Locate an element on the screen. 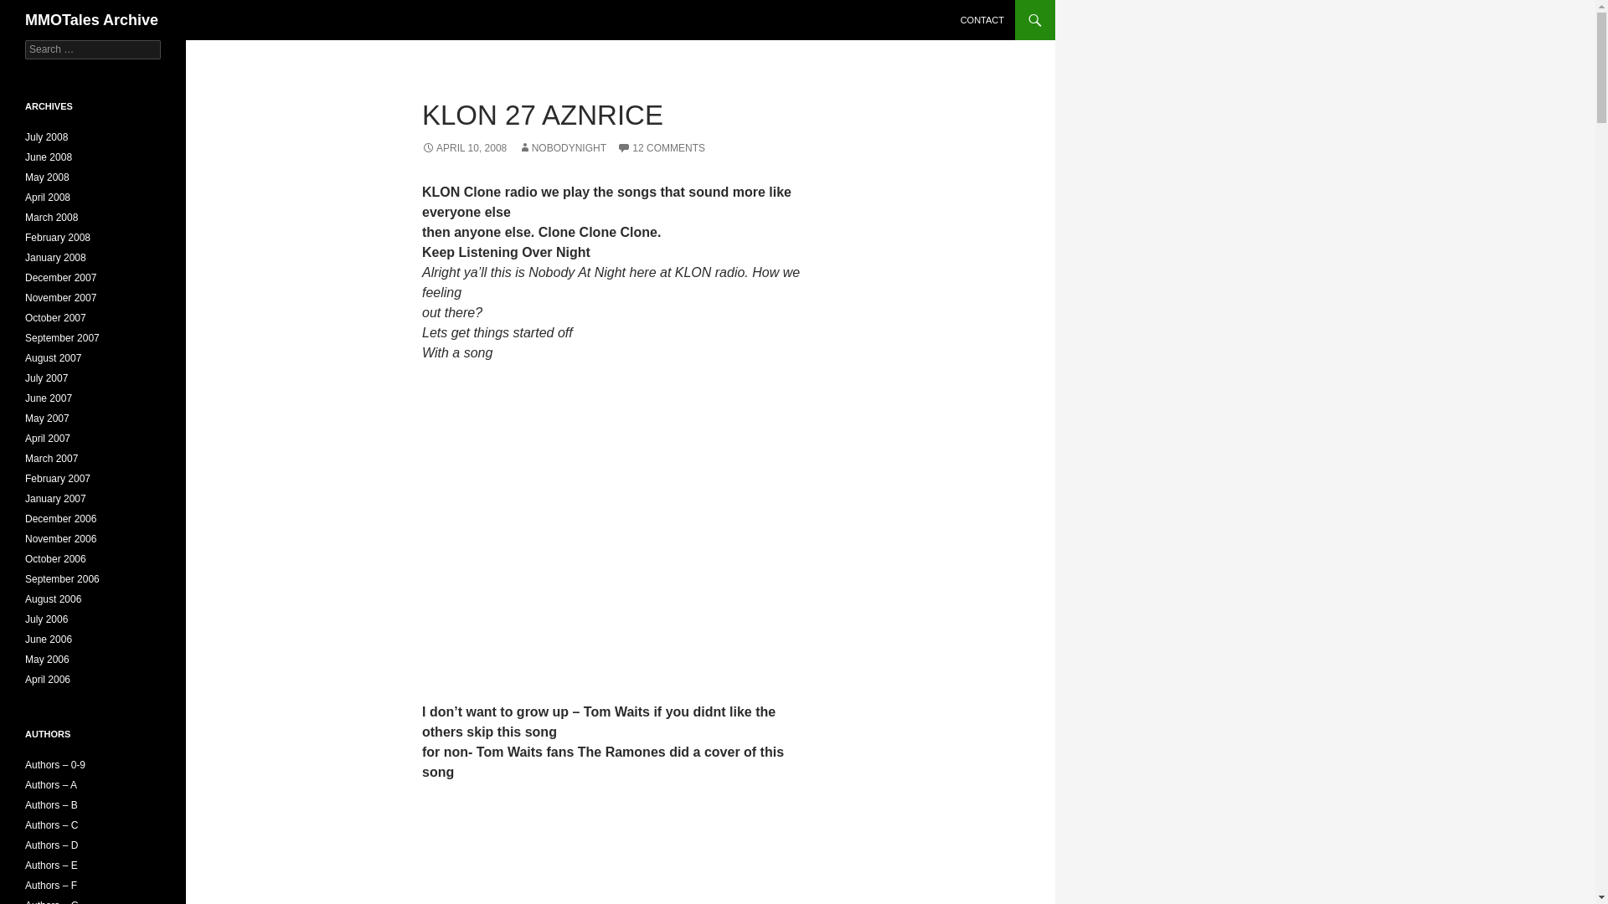  December 2007 is located at coordinates (60, 278).